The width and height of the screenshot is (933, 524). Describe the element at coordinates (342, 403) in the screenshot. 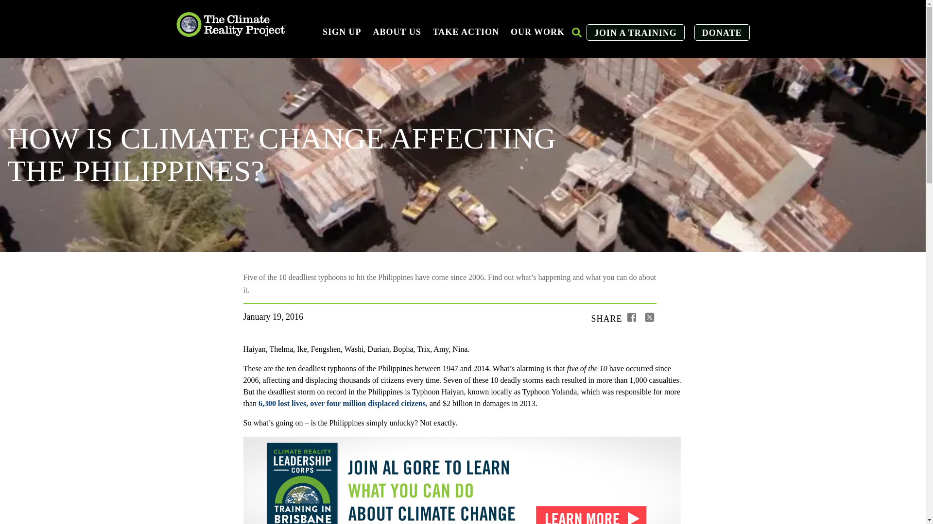

I see `6,300 lost lives, over four million displaced citizens` at that location.